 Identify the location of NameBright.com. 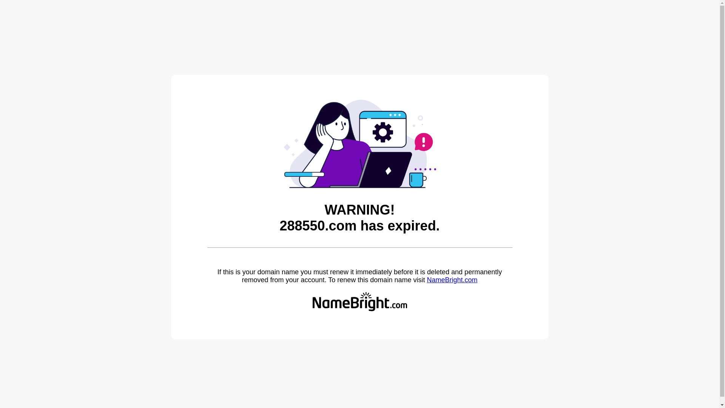
(452, 280).